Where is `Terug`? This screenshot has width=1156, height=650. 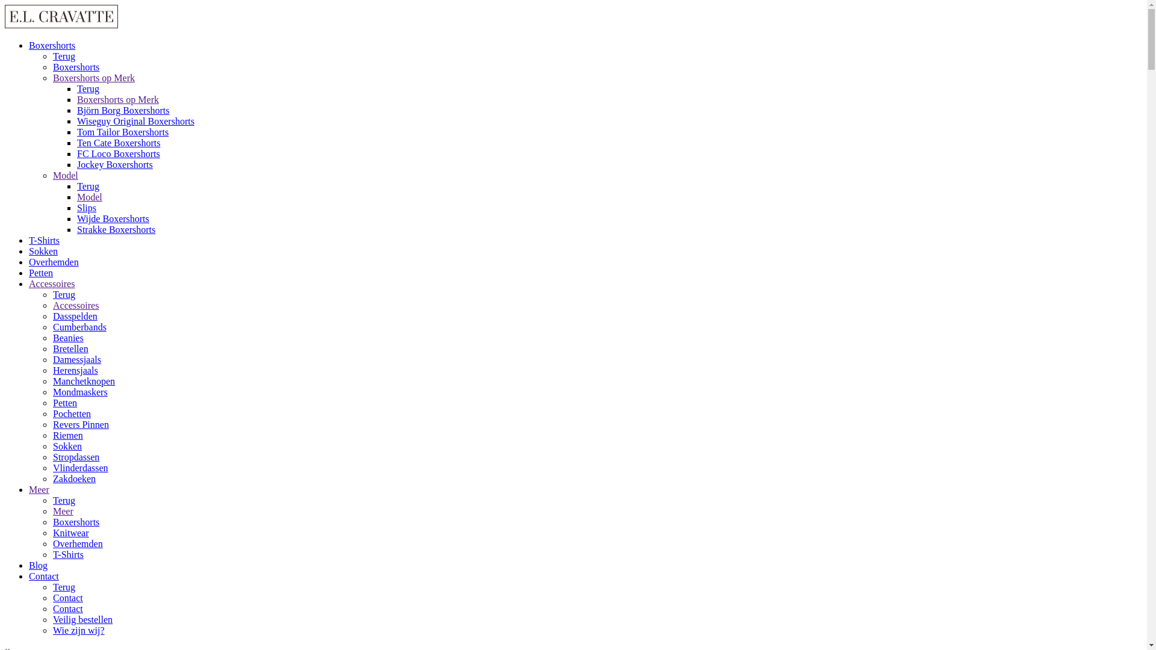 Terug is located at coordinates (64, 501).